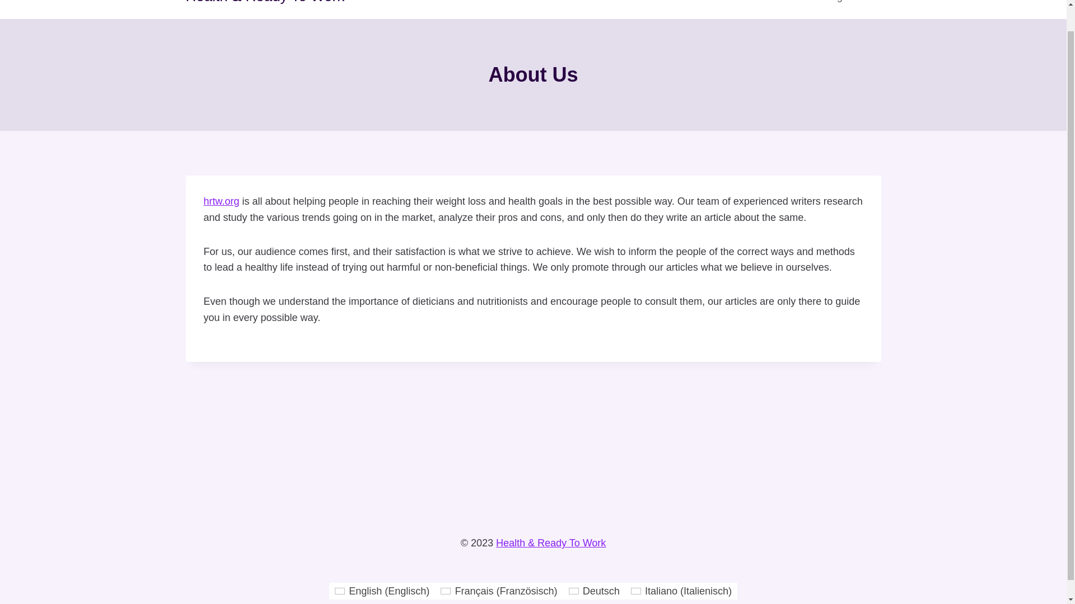 The height and width of the screenshot is (604, 1075). I want to click on Weight Loss, so click(847, 6).